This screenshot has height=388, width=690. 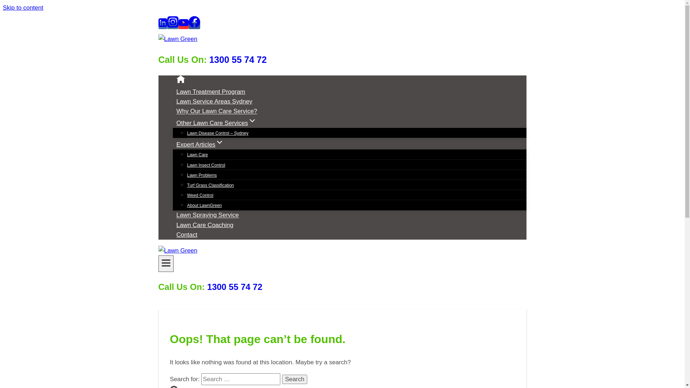 What do you see at coordinates (23, 8) in the screenshot?
I see `Skip to content` at bounding box center [23, 8].